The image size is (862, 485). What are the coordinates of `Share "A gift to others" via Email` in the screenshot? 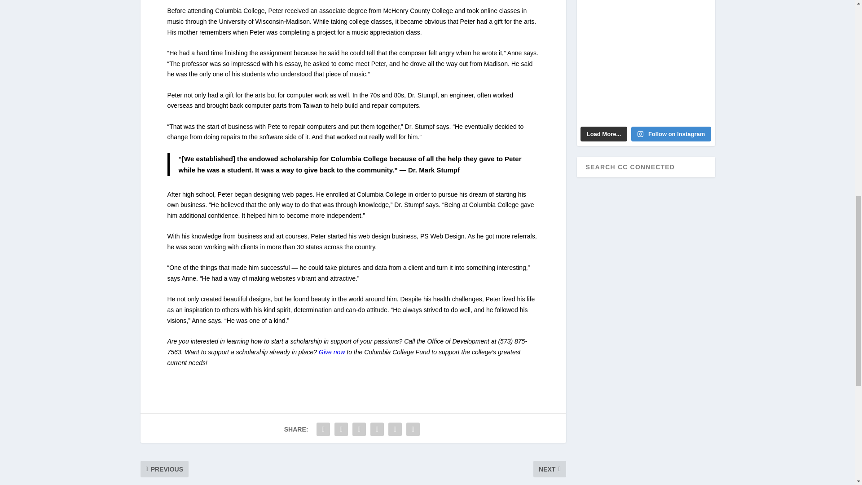 It's located at (395, 429).